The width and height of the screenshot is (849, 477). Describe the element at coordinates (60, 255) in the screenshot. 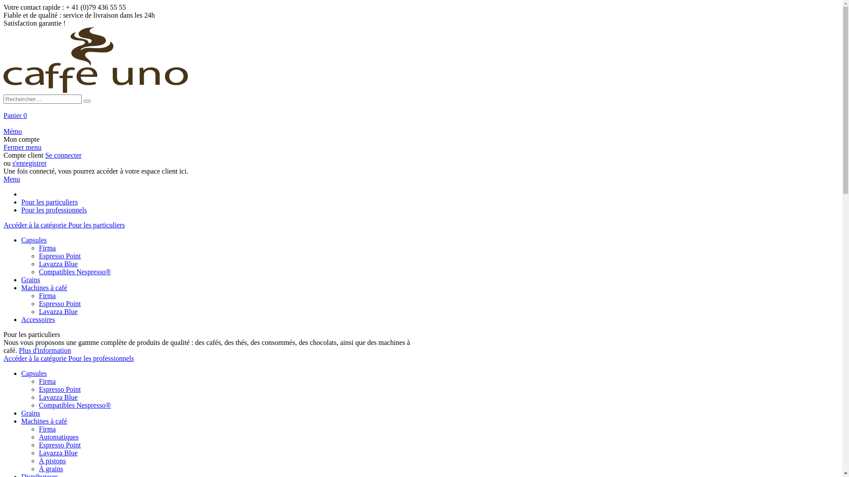

I see `Espresso Point` at that location.